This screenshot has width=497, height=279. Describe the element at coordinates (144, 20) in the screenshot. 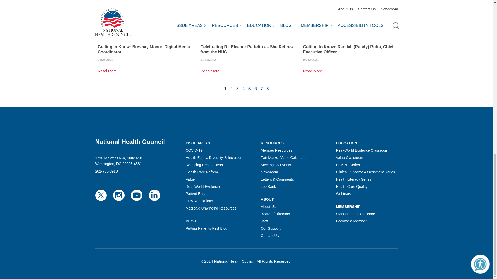

I see `Getting to Know: Breshay Moore, Digital Media Coordinator` at that location.